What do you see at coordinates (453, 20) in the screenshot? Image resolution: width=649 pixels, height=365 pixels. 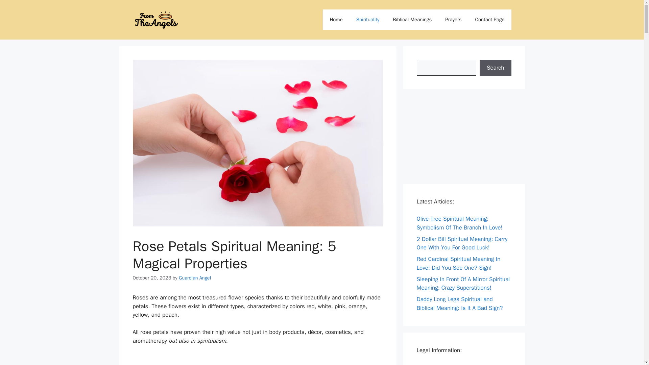 I see `Prayers` at bounding box center [453, 20].